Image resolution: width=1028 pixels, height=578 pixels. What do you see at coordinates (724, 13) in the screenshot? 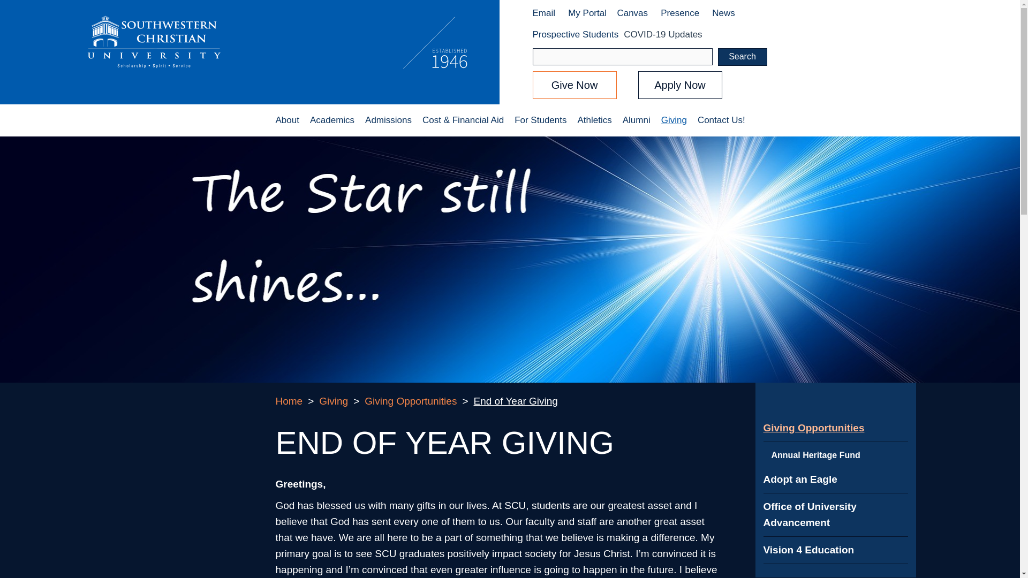
I see `News ` at bounding box center [724, 13].